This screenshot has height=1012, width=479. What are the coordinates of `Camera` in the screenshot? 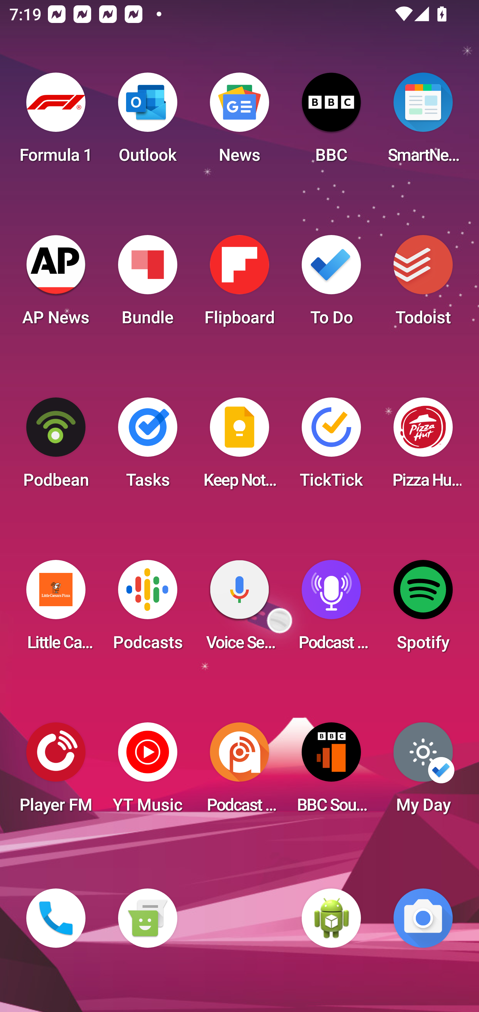 It's located at (423, 918).